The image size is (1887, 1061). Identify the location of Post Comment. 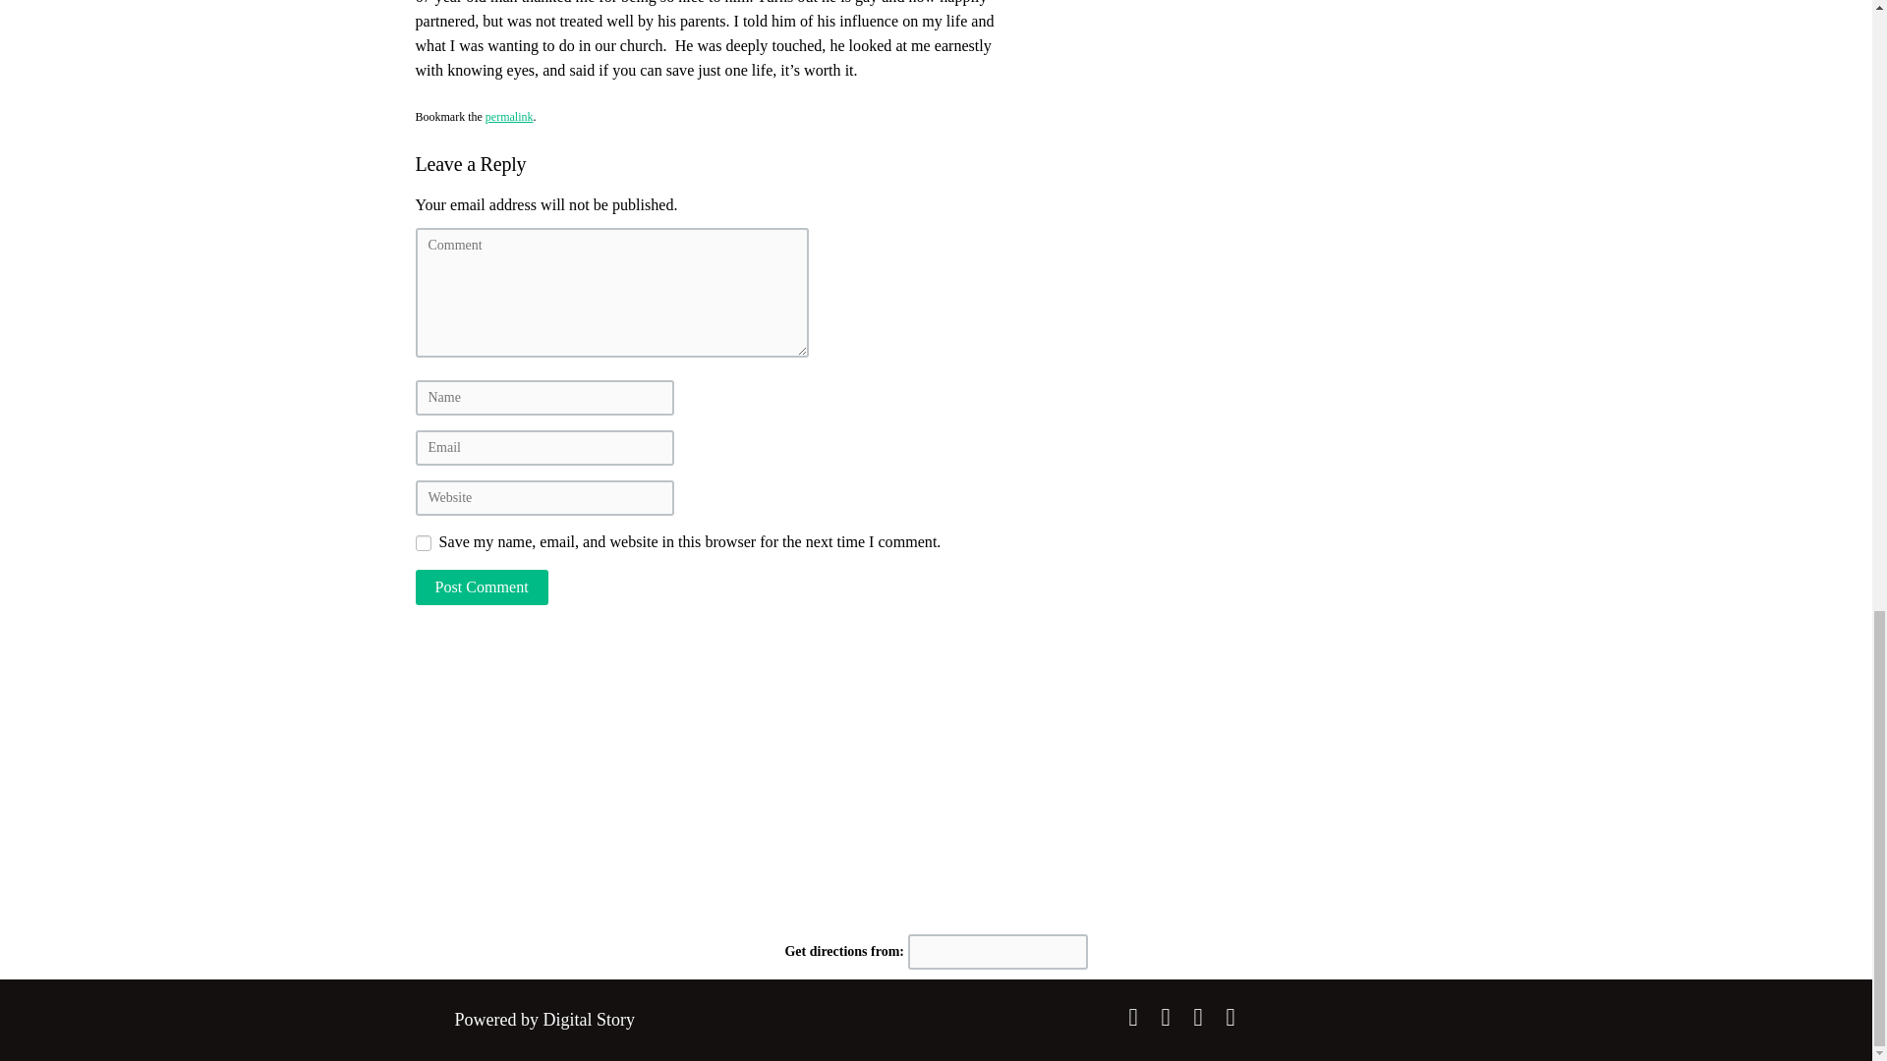
(481, 586).